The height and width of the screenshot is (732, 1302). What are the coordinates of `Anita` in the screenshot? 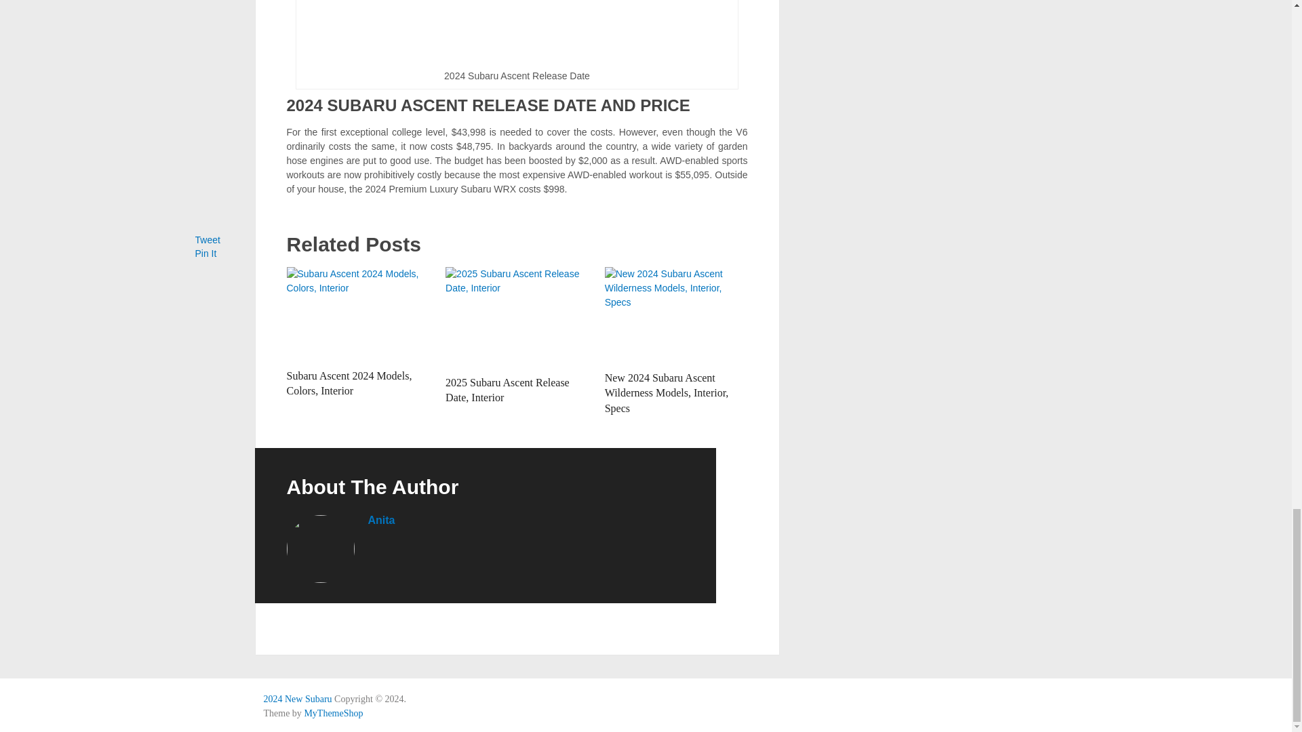 It's located at (380, 521).